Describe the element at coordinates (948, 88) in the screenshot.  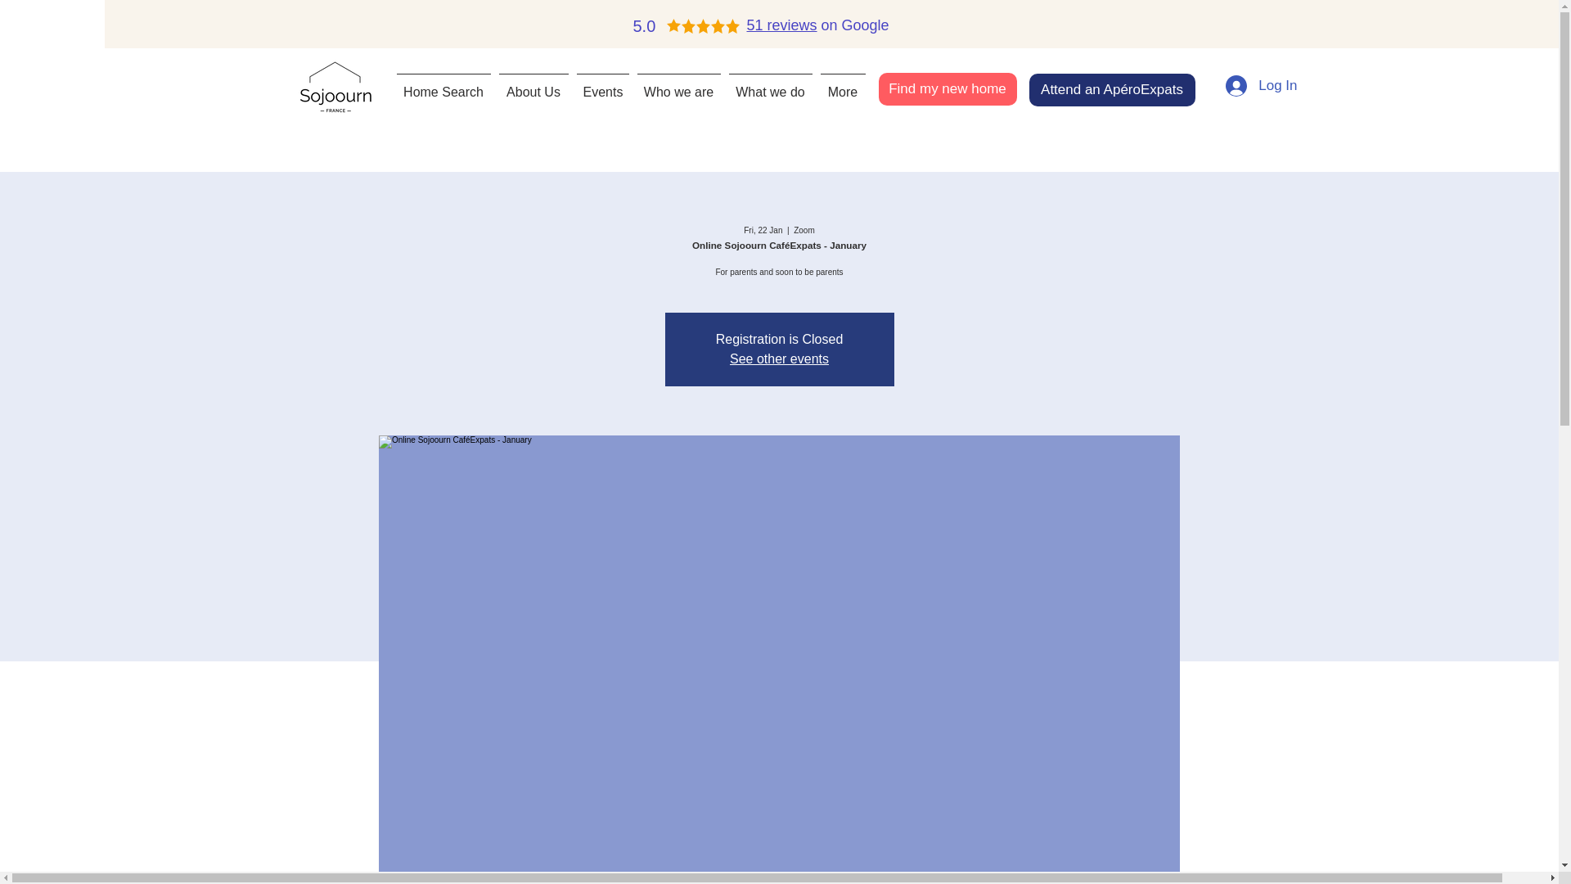
I see `Find my new home` at that location.